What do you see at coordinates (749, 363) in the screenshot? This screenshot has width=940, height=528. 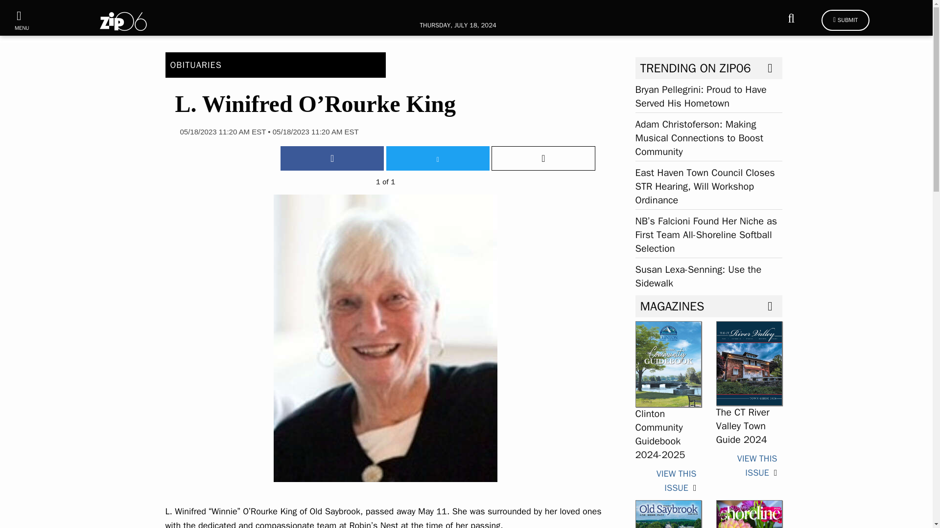 I see `The CT River Valley Town Guide 2024` at bounding box center [749, 363].